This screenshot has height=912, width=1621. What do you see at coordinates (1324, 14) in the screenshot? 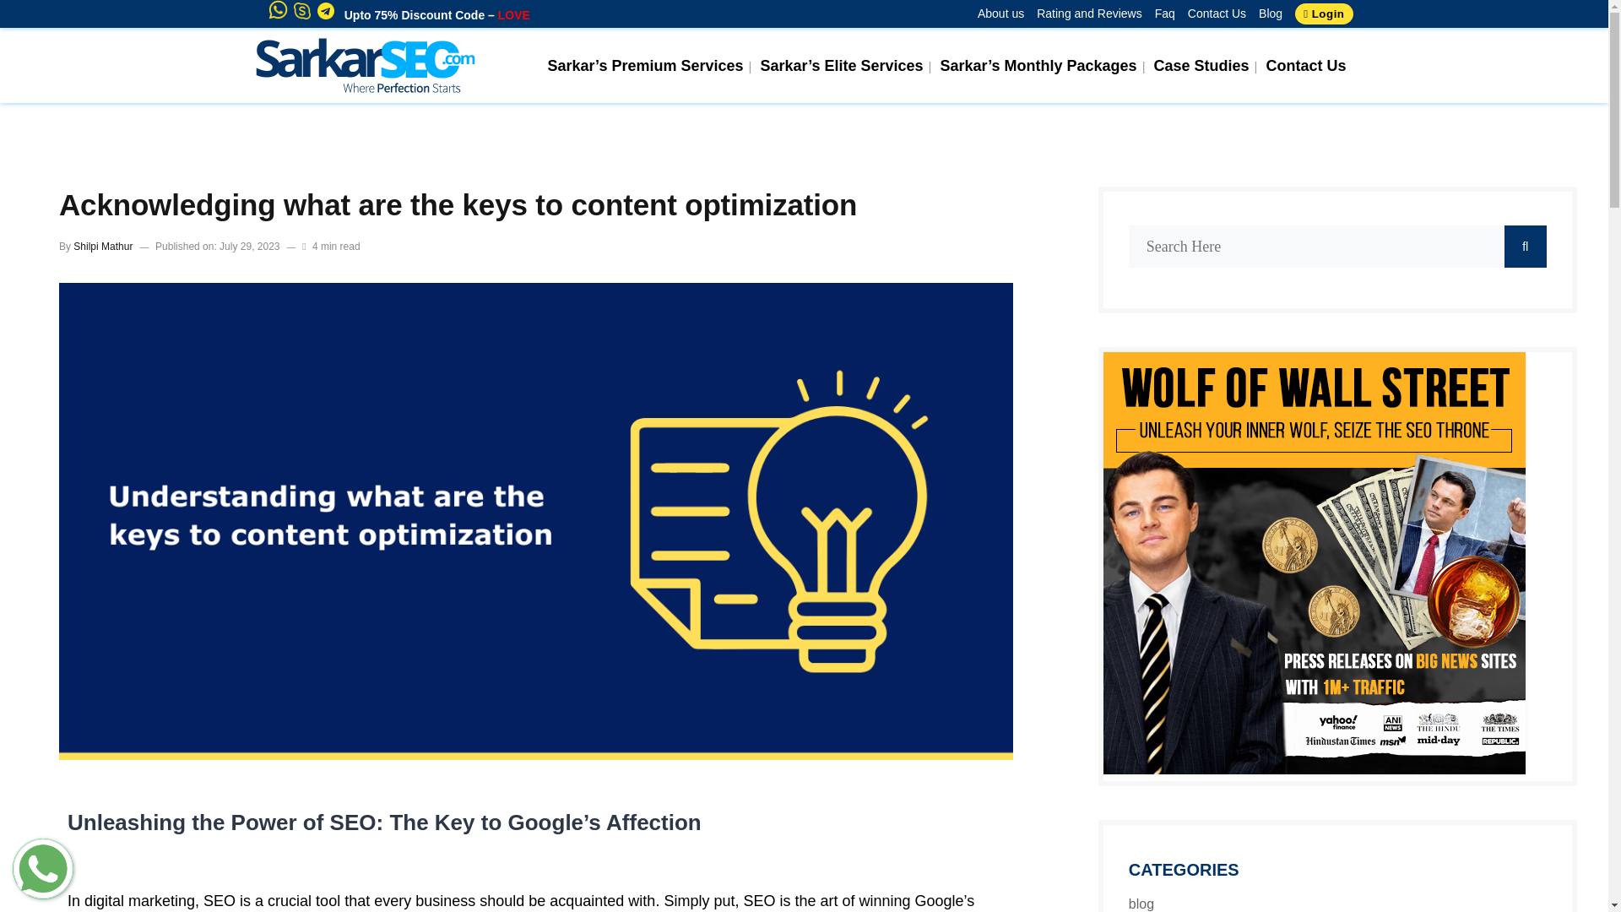
I see `Login` at bounding box center [1324, 14].